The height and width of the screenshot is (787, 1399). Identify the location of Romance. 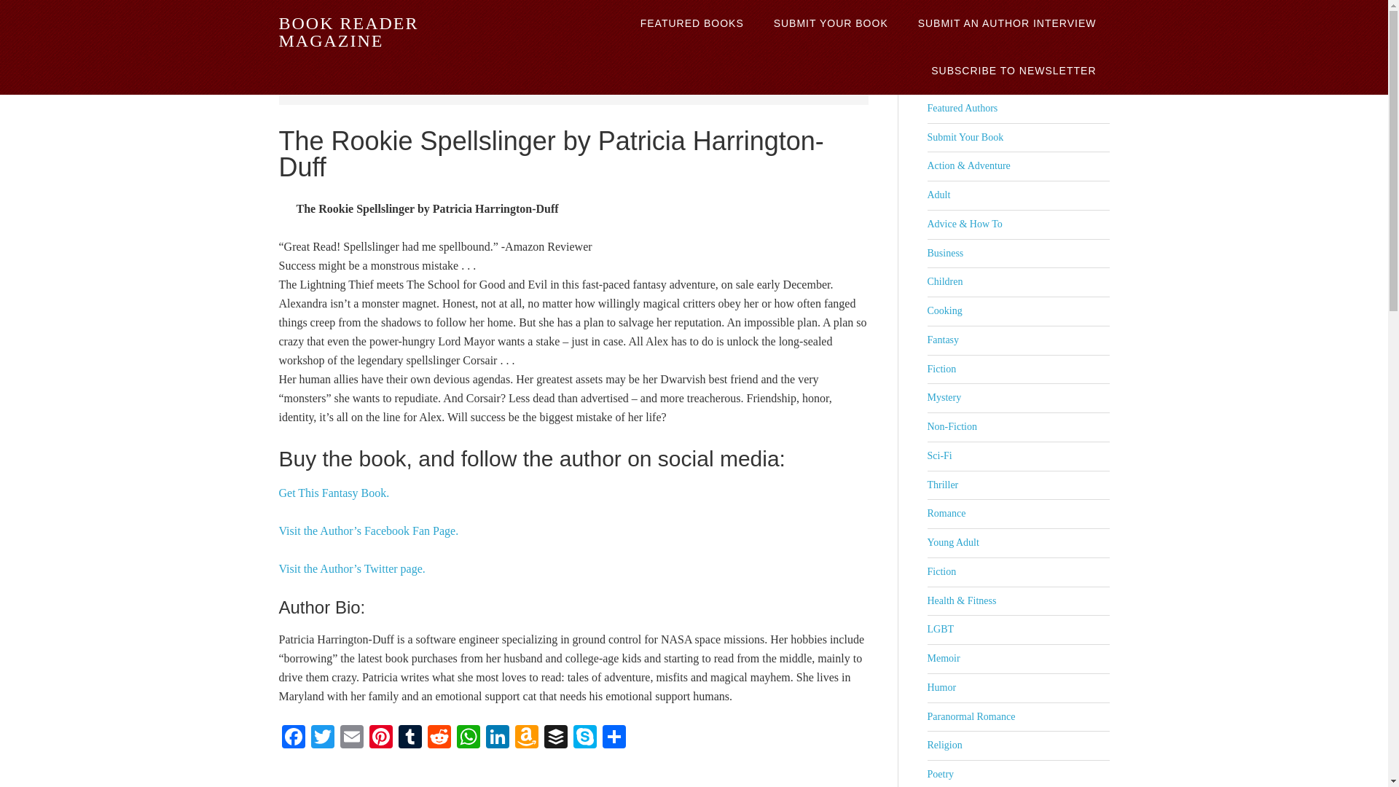
(946, 513).